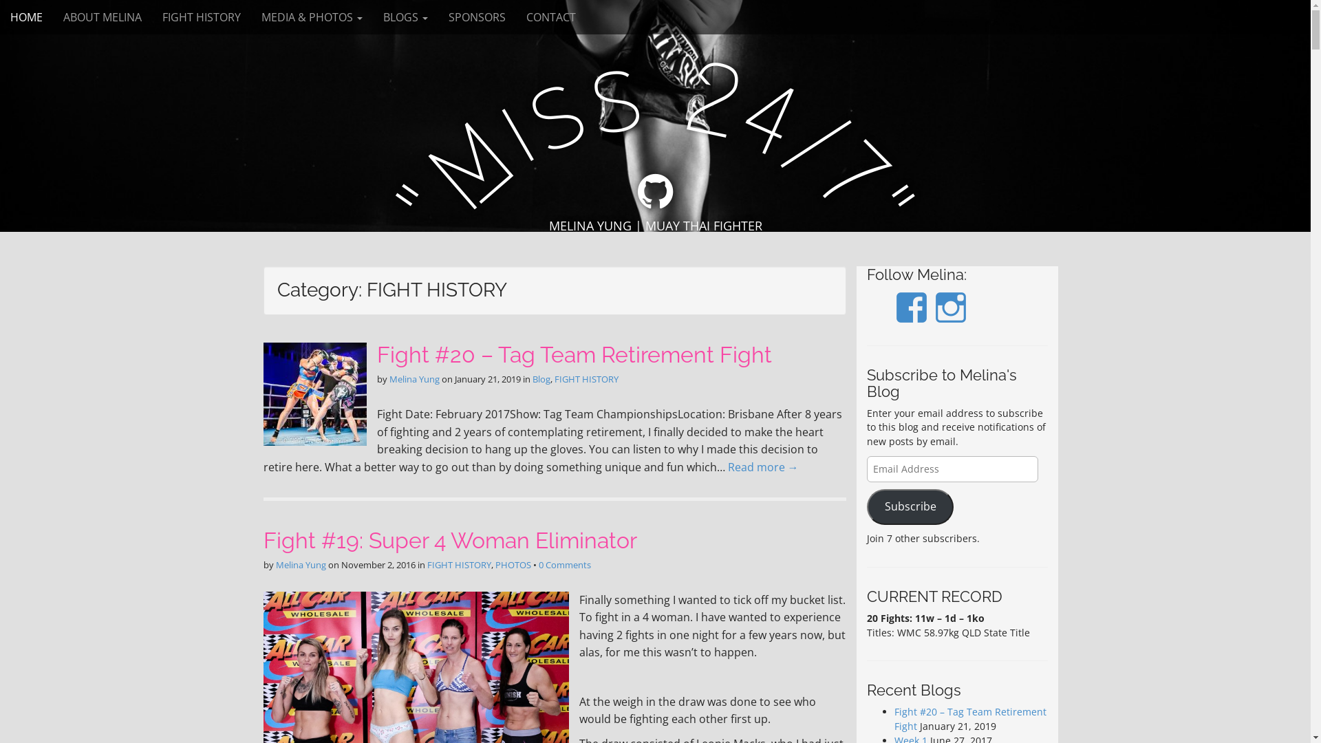 This screenshot has width=1321, height=743. What do you see at coordinates (513, 565) in the screenshot?
I see `PHOTOS` at bounding box center [513, 565].